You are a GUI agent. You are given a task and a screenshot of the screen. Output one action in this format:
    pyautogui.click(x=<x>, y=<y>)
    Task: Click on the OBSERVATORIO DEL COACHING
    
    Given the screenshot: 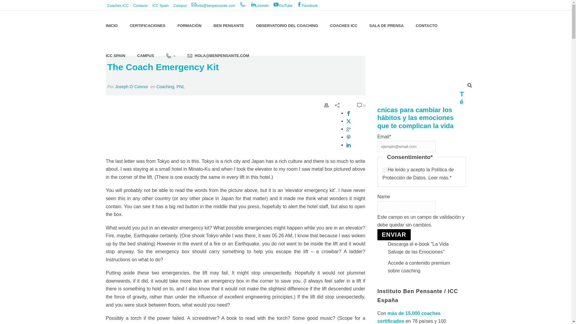 What is the action you would take?
    pyautogui.click(x=287, y=26)
    